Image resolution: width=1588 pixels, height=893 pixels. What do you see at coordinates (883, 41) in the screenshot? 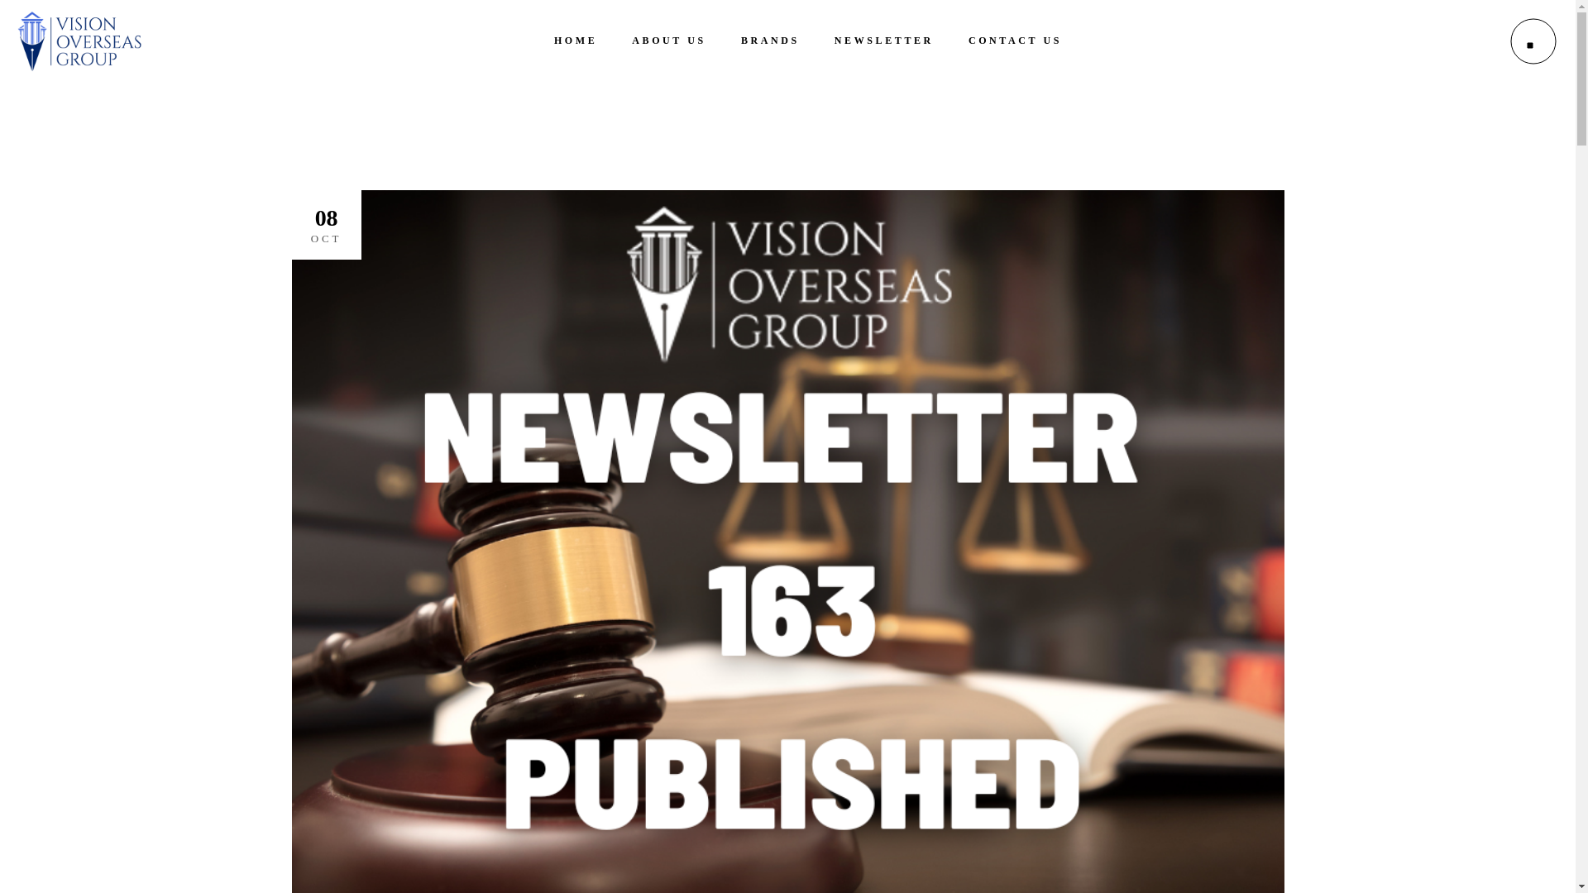
I see `NEWSLETTER` at bounding box center [883, 41].